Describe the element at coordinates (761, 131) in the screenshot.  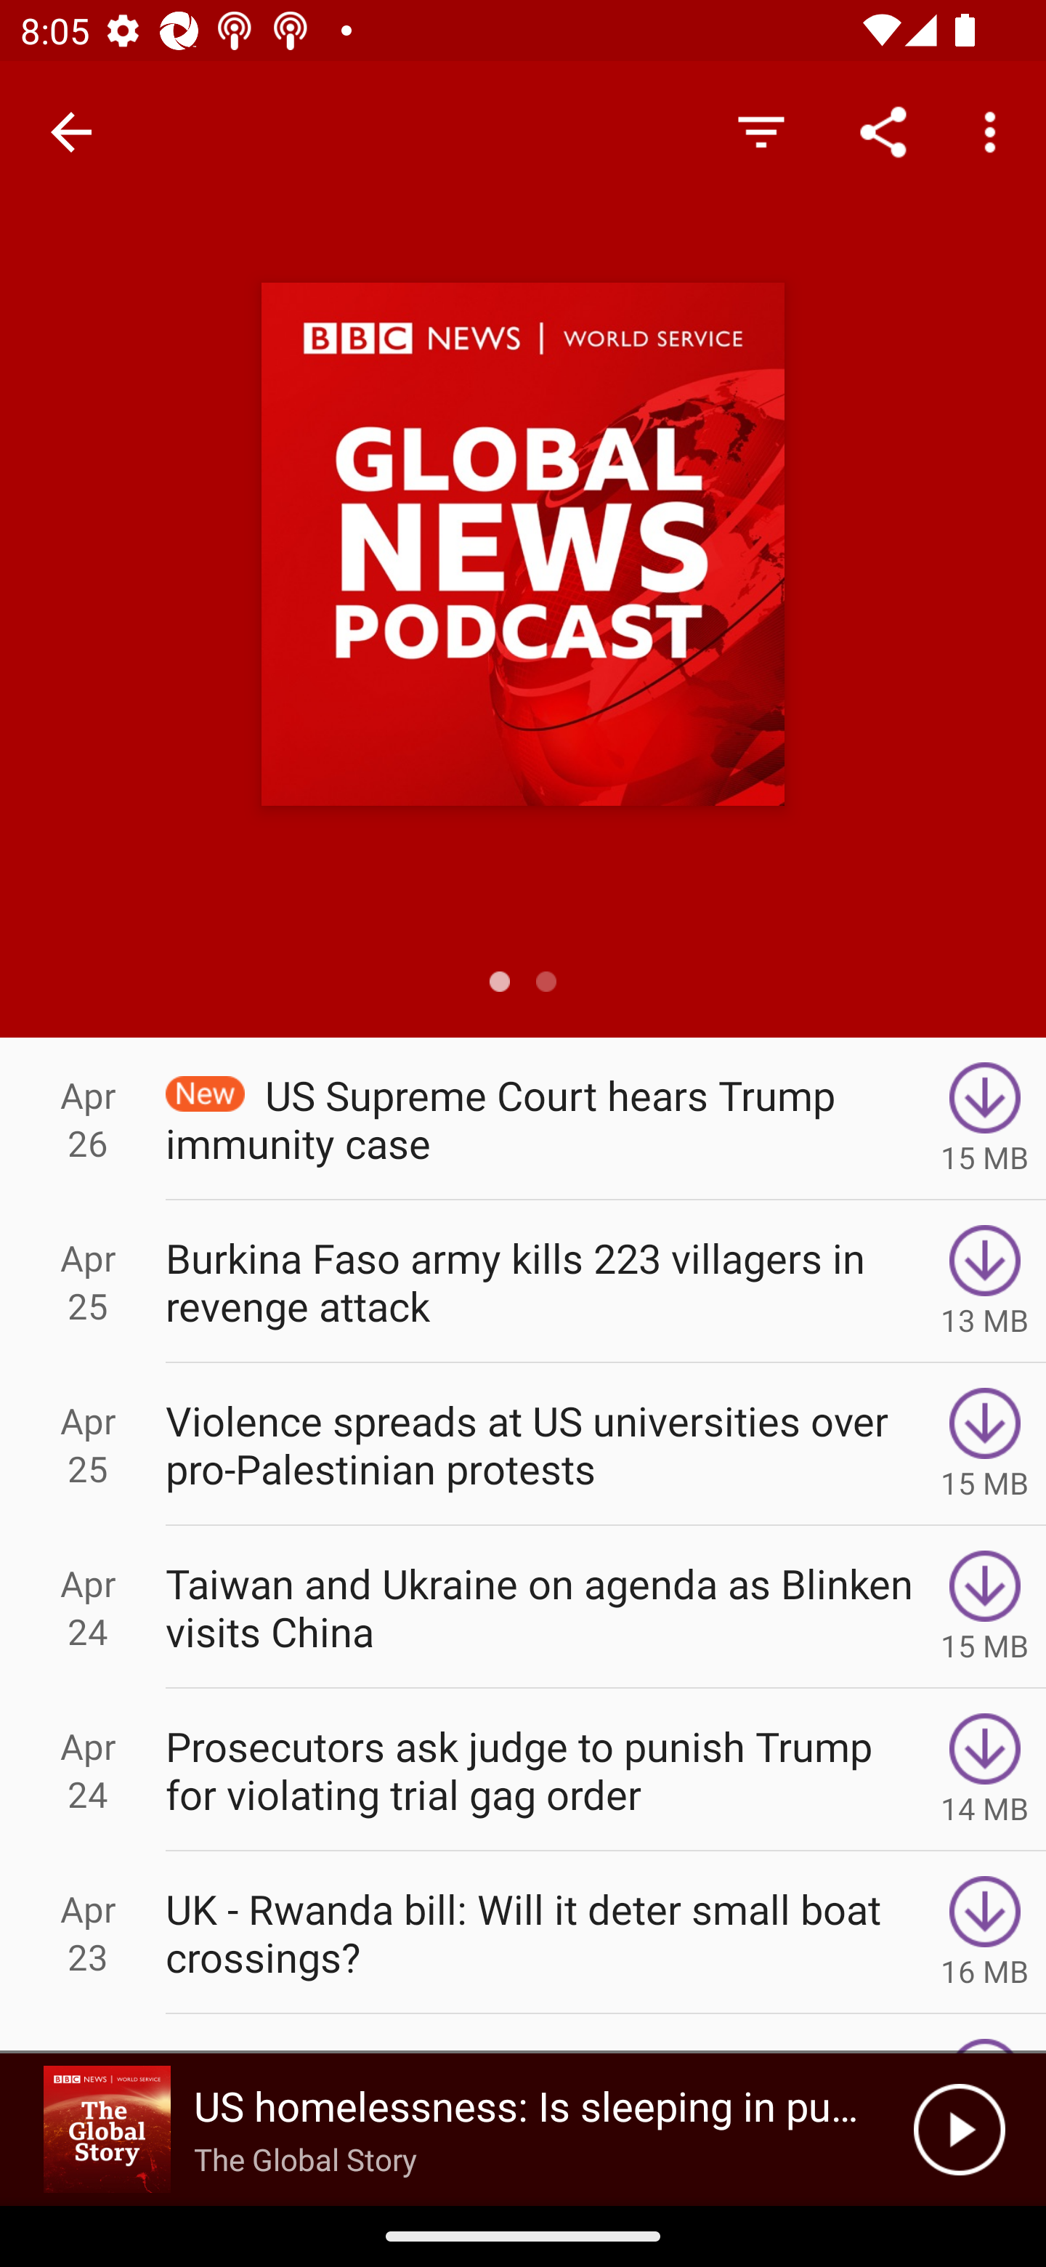
I see `Hide Episodes` at that location.